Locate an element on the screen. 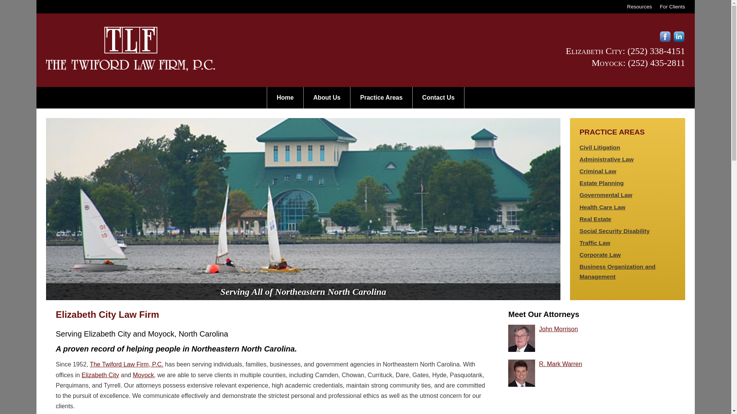  Estate Planning is located at coordinates (601, 183).